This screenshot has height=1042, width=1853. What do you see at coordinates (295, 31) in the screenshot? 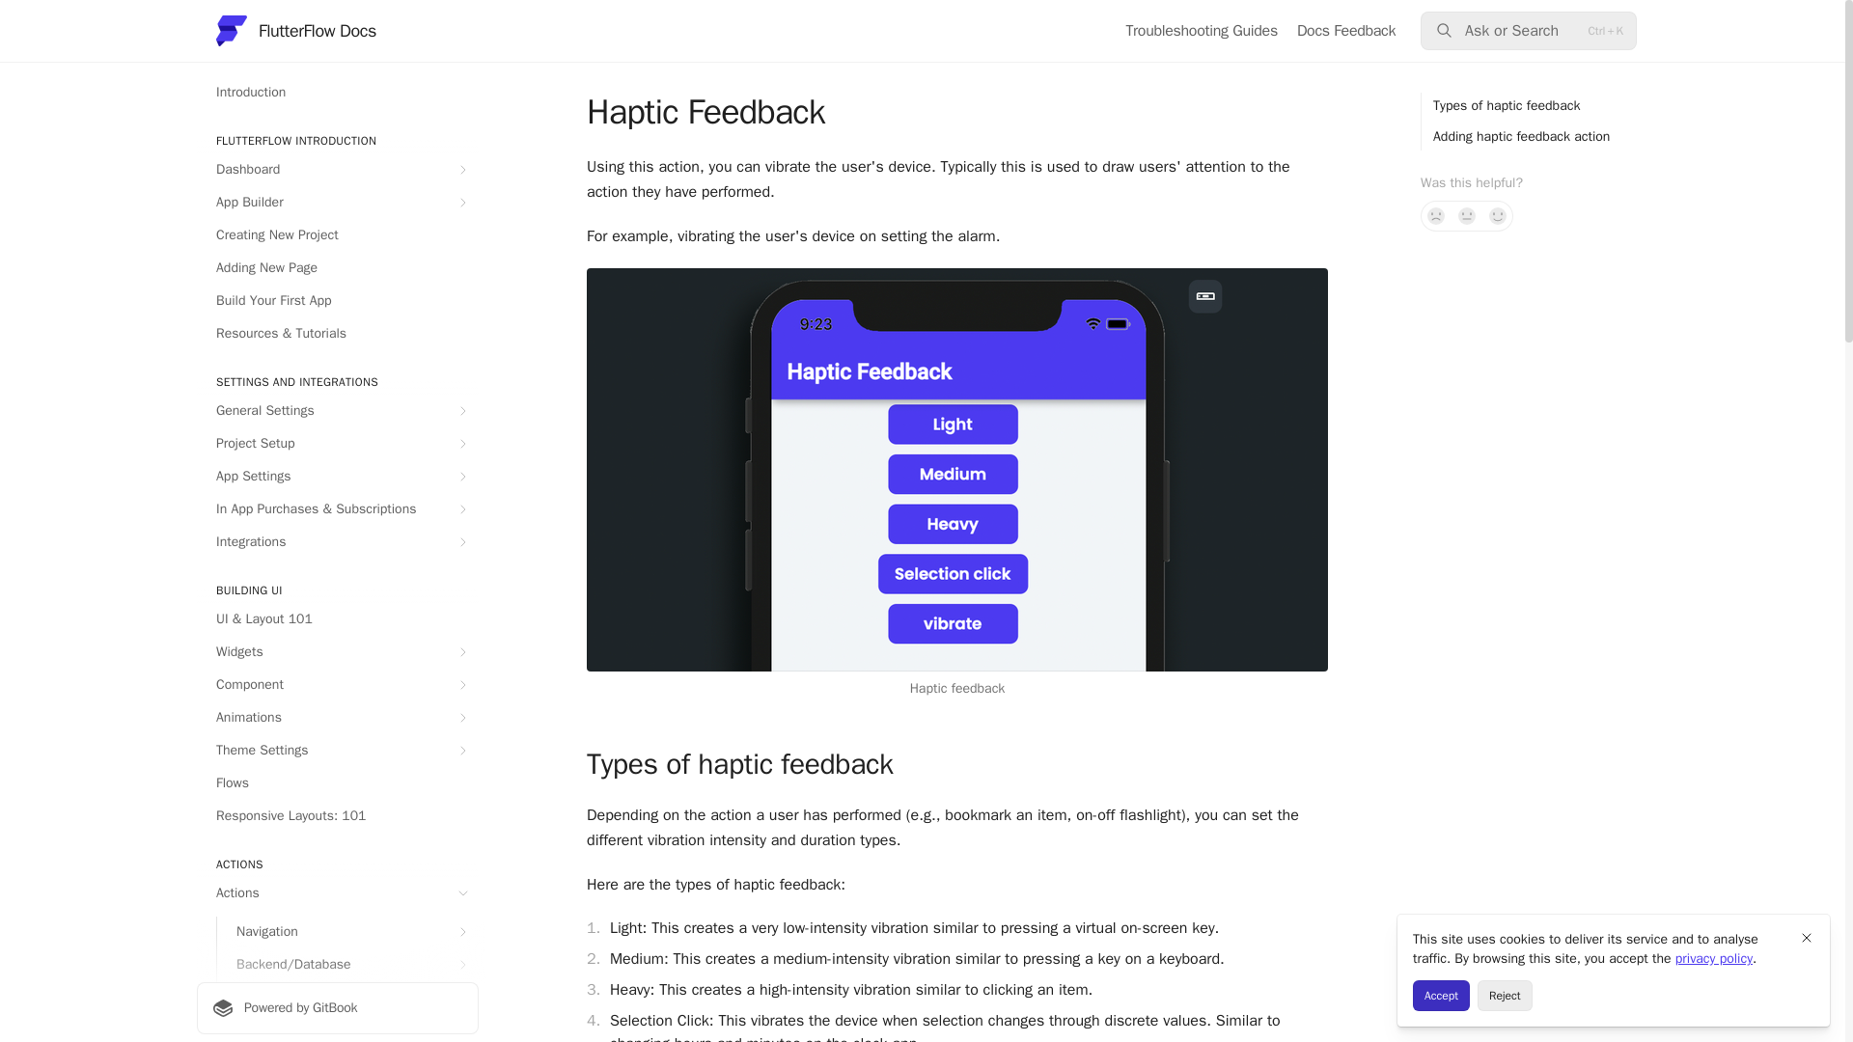
I see `FlutterFlow Docs` at bounding box center [295, 31].